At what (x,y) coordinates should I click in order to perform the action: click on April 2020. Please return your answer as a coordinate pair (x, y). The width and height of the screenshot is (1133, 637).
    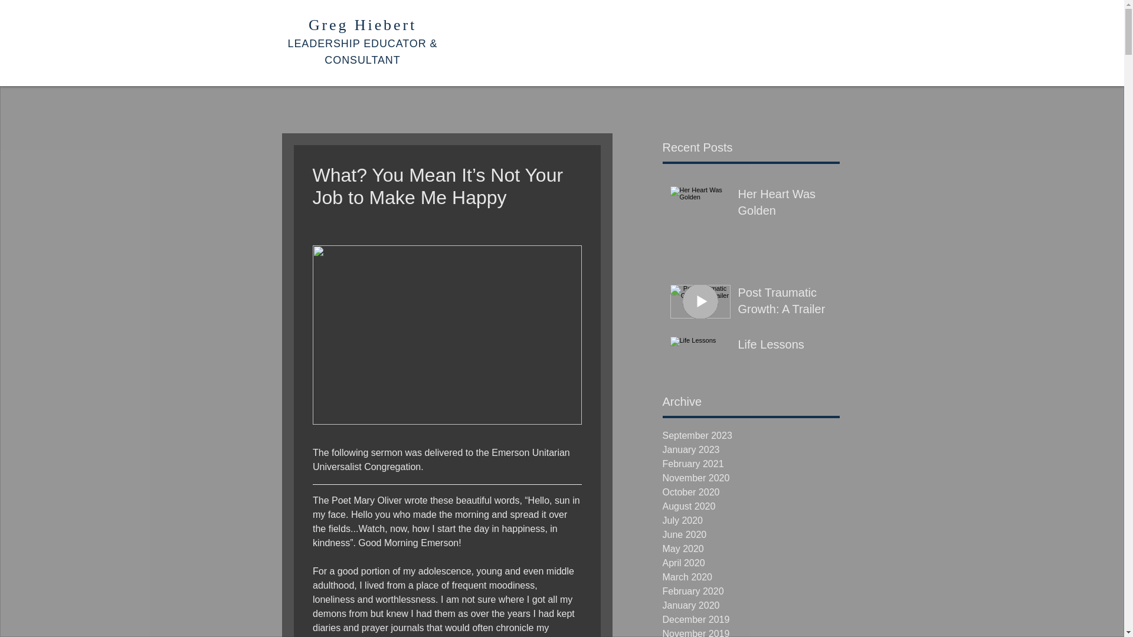
    Looking at the image, I should click on (751, 563).